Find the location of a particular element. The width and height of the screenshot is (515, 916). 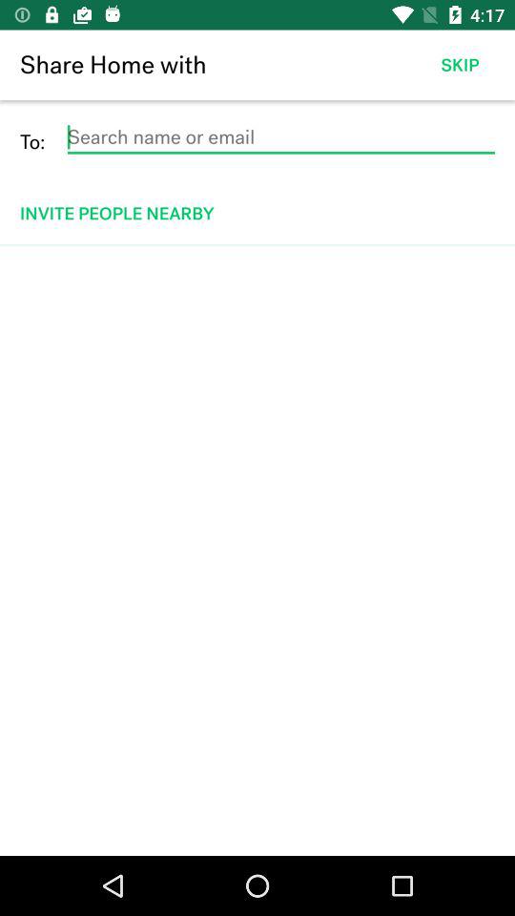

select the icon next to share home with item is located at coordinates (460, 65).